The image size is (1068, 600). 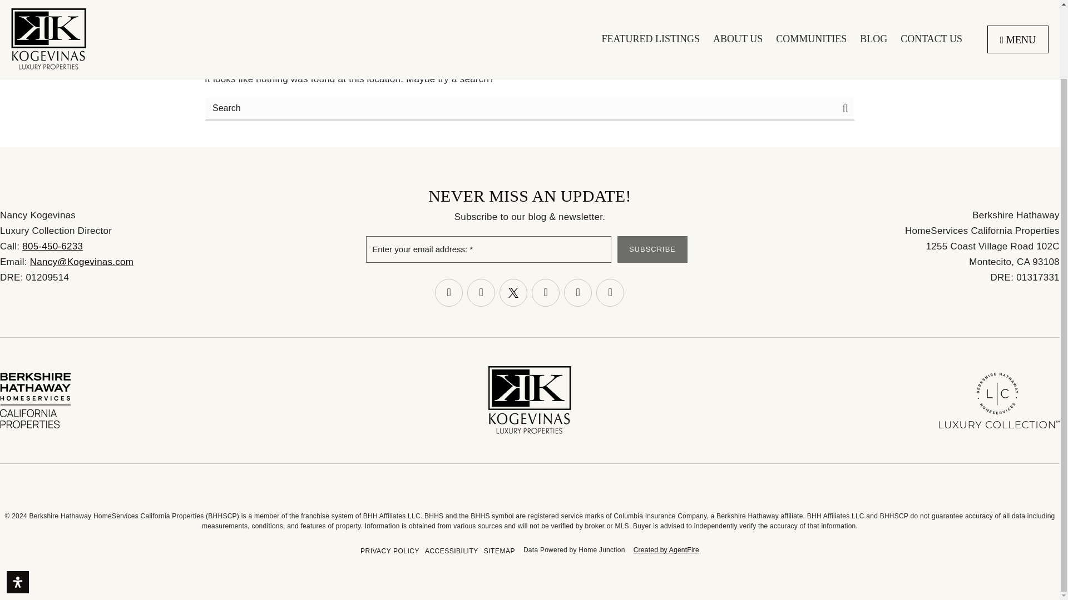 What do you see at coordinates (513, 292) in the screenshot?
I see `Follow us on Twitter` at bounding box center [513, 292].